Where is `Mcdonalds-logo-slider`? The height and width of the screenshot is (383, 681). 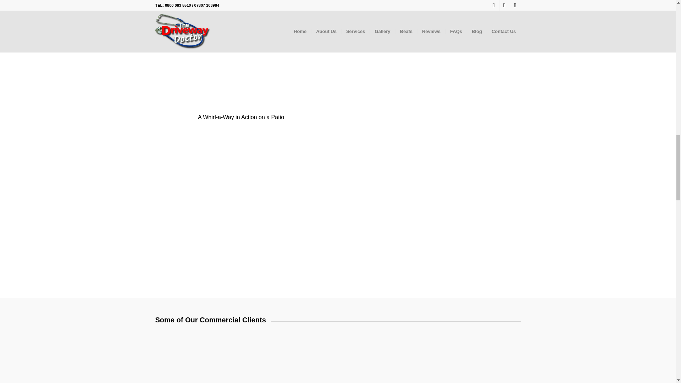
Mcdonalds-logo-slider is located at coordinates (183, 361).